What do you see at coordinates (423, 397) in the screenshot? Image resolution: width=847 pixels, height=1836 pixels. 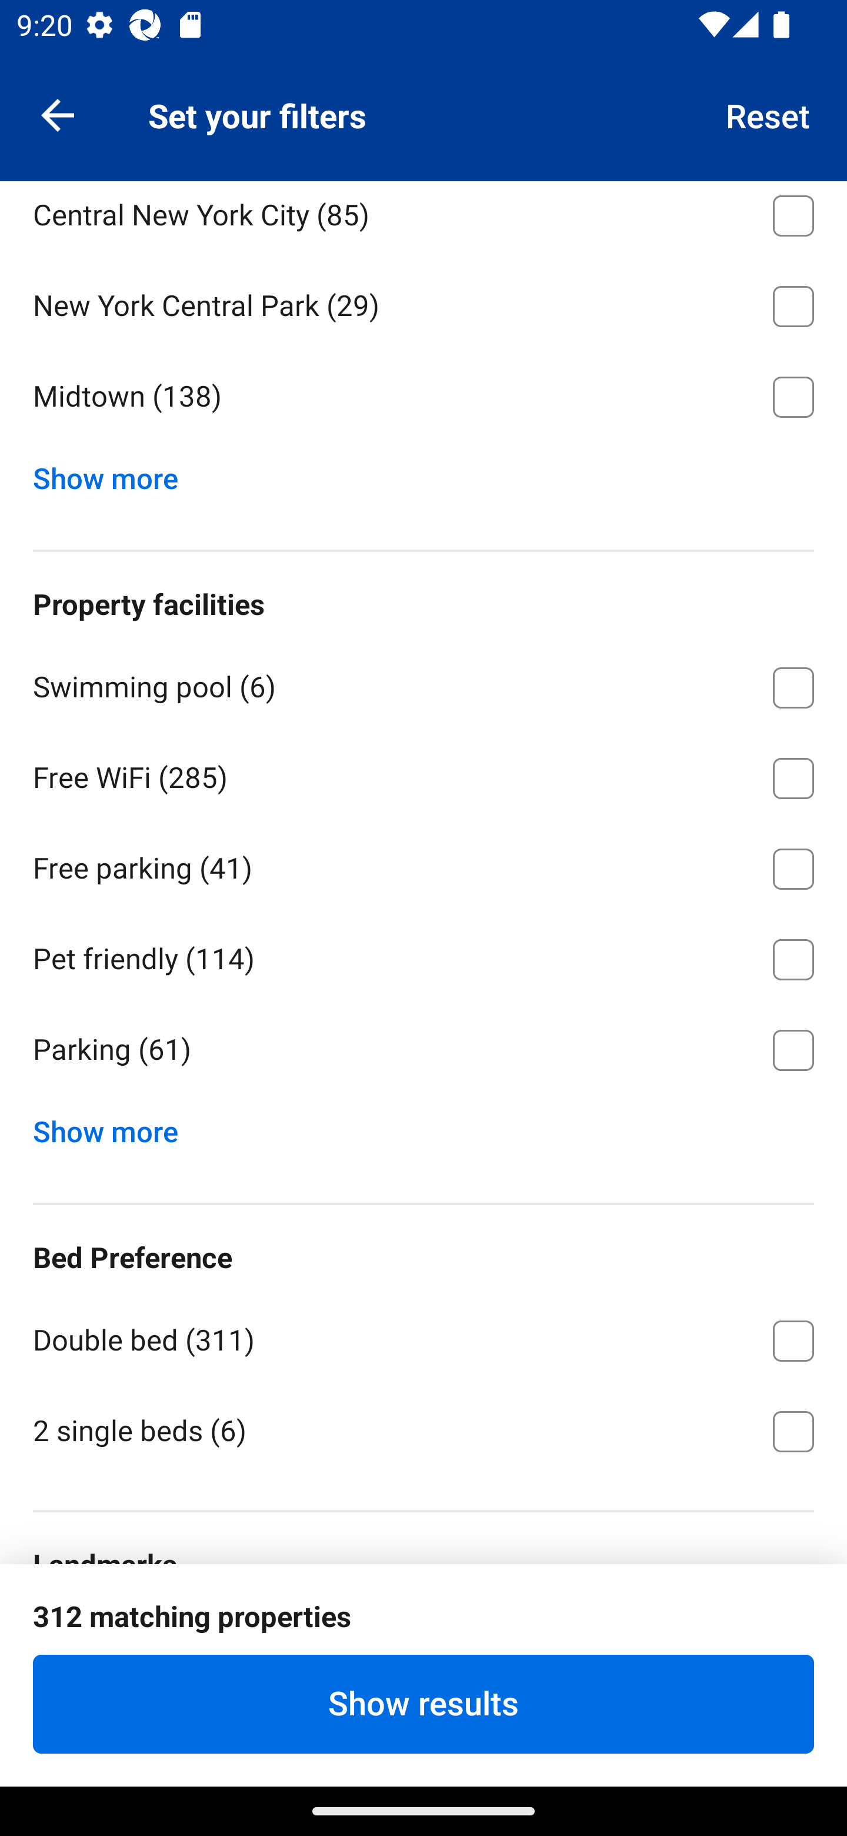 I see `Midtown ⁦(138)` at bounding box center [423, 397].